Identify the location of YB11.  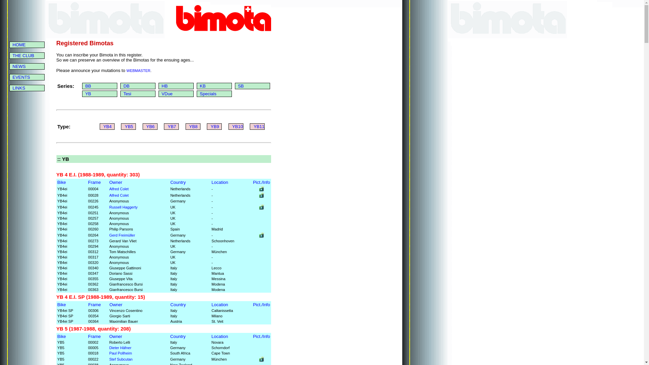
(259, 126).